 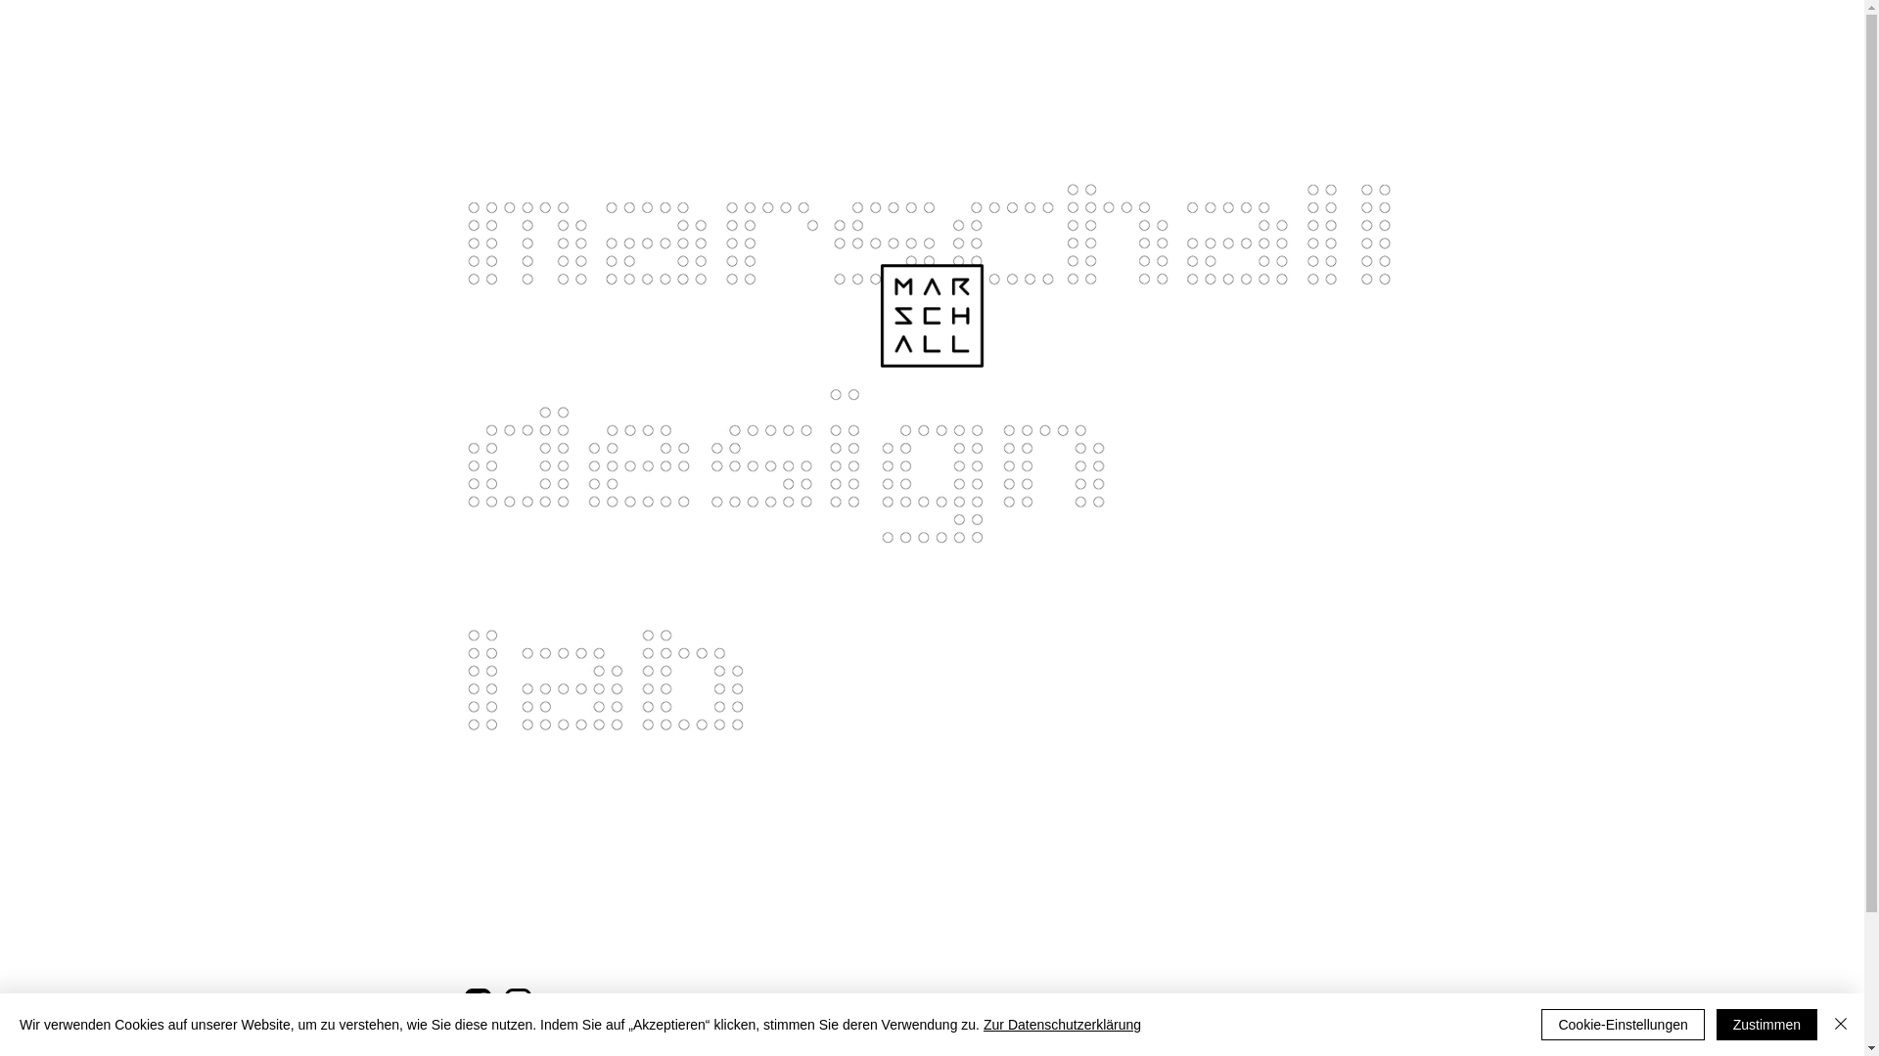 What do you see at coordinates (953, 1040) in the screenshot?
I see `Impressum` at bounding box center [953, 1040].